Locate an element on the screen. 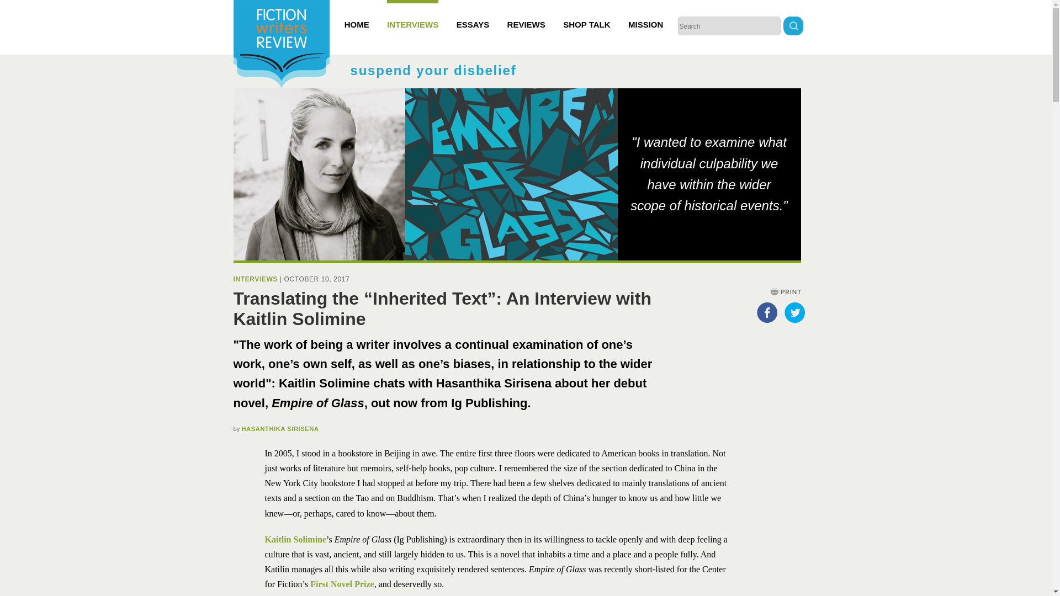 This screenshot has width=1060, height=596. Return home is located at coordinates (280, 45).